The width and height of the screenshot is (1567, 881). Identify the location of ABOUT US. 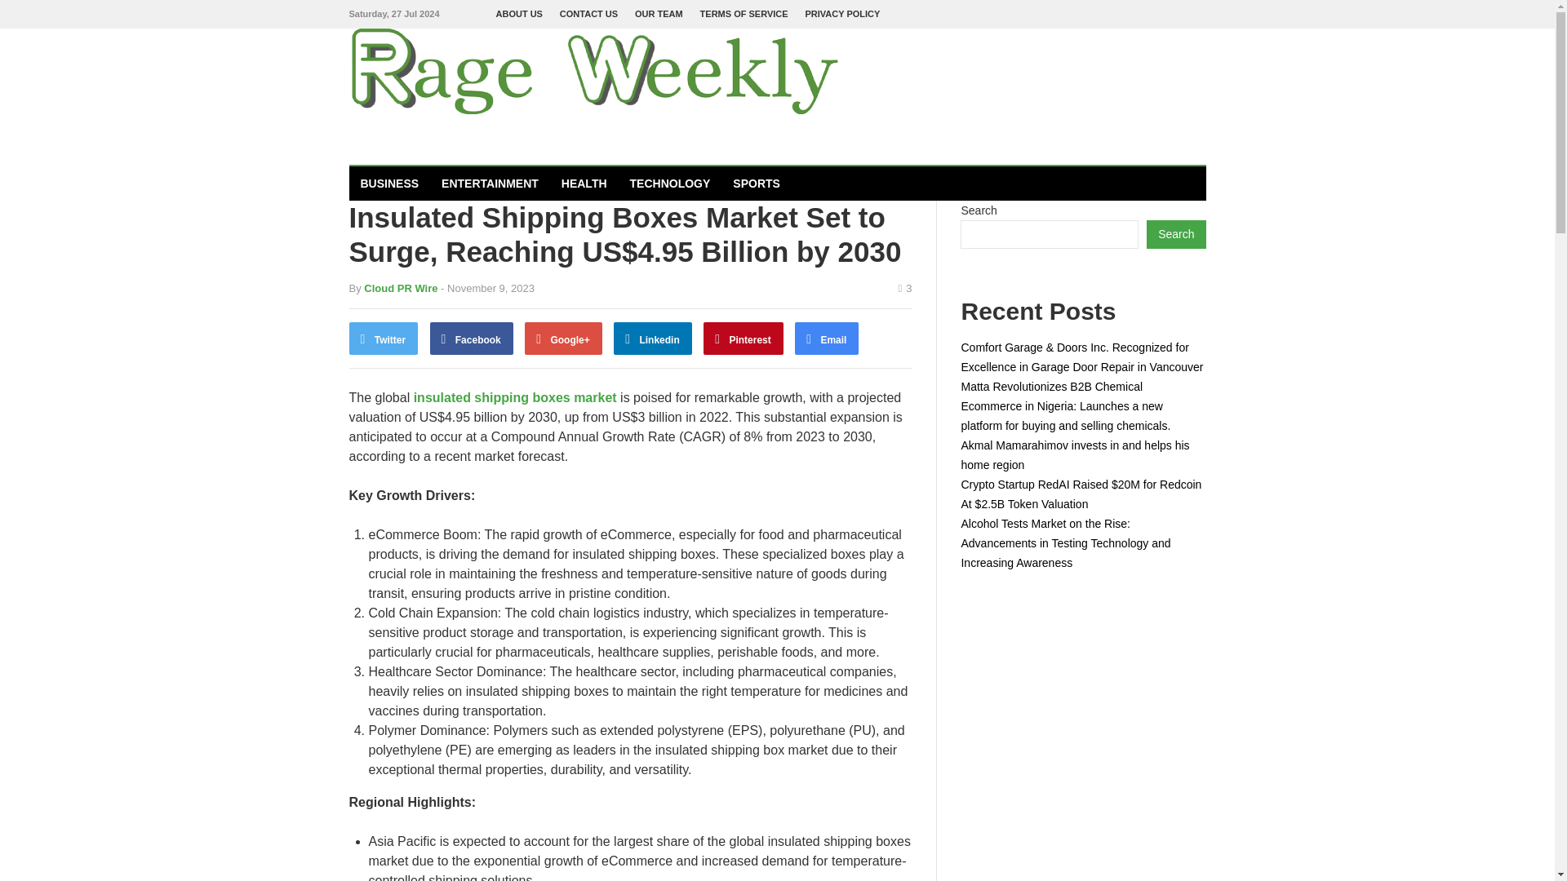
(519, 14).